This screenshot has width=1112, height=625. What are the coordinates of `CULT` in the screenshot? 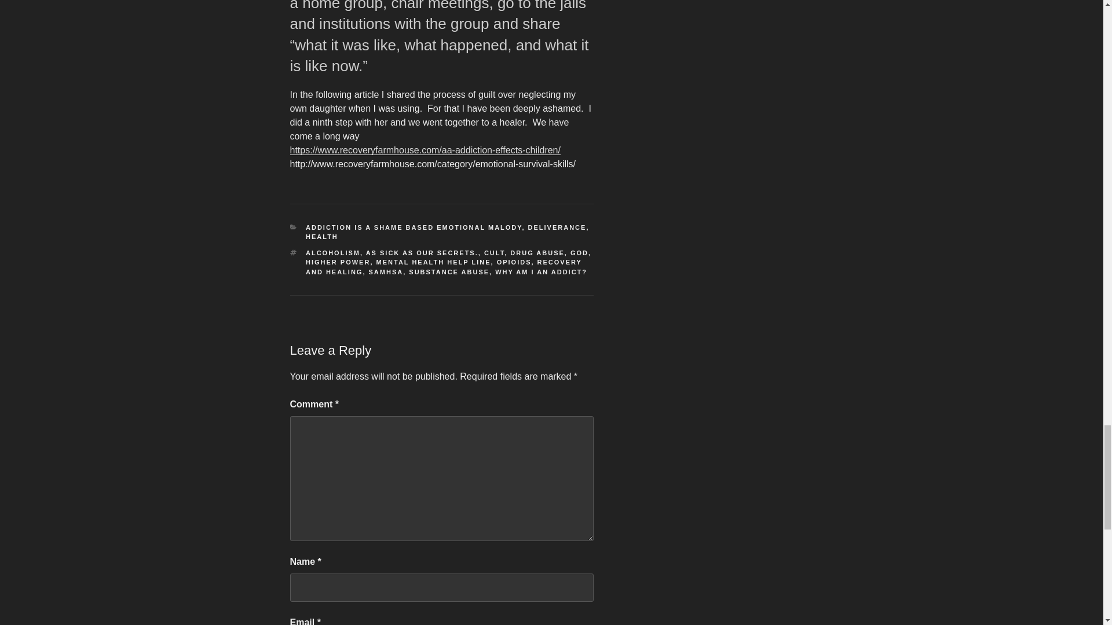 It's located at (494, 252).